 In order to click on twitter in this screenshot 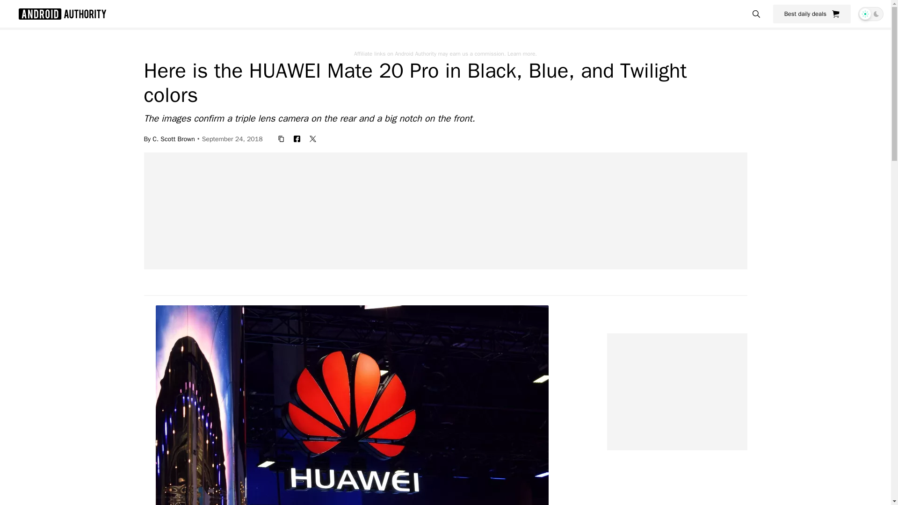, I will do `click(312, 138)`.